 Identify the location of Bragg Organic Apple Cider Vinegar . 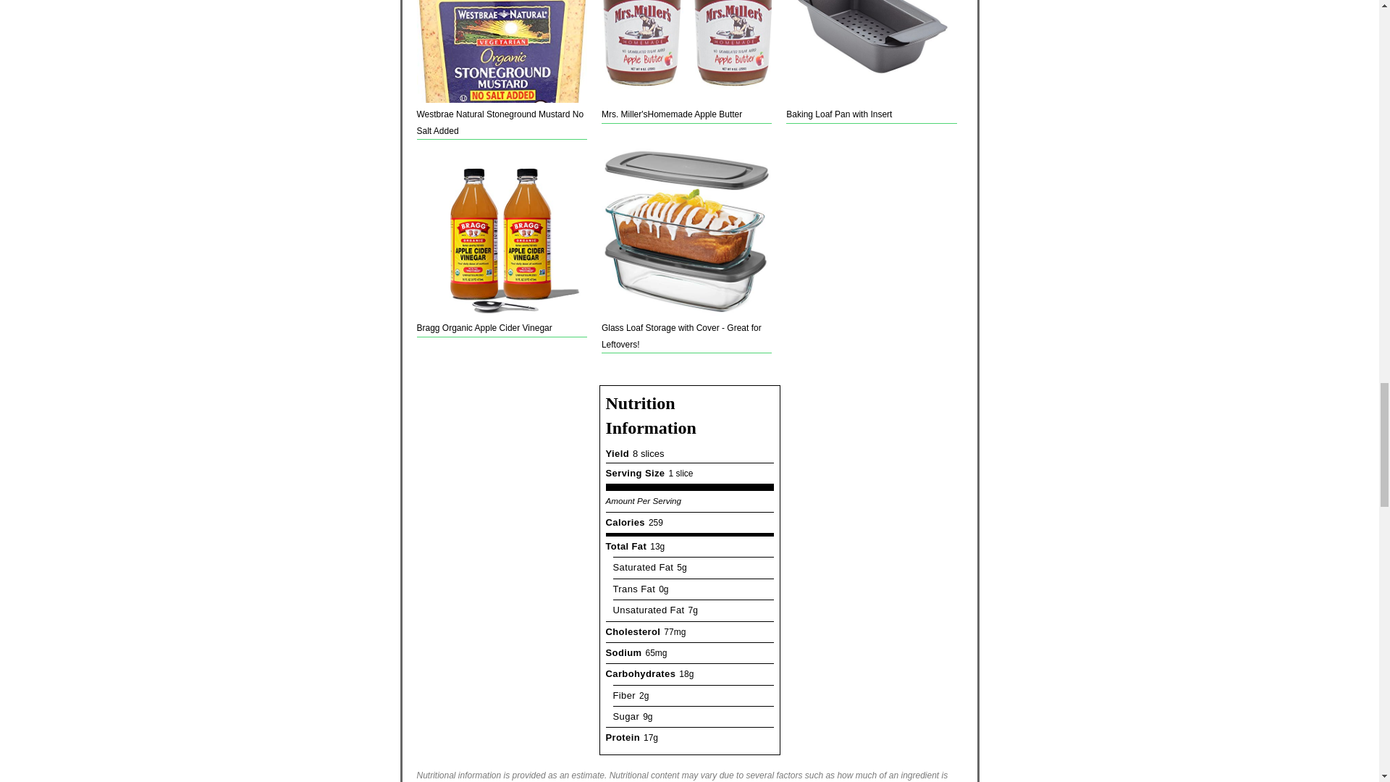
(502, 241).